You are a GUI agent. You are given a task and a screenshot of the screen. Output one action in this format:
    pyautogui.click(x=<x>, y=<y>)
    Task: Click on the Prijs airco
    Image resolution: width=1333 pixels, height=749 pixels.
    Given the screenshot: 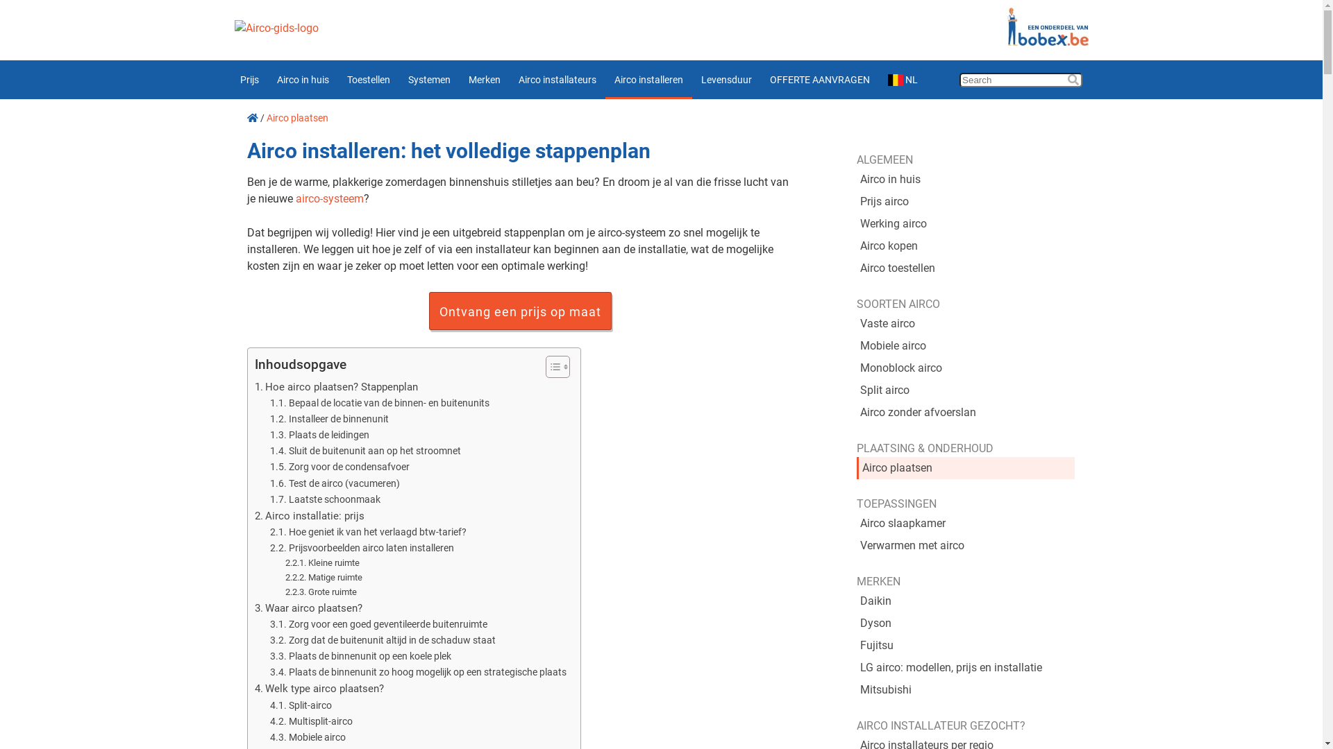 What is the action you would take?
    pyautogui.click(x=966, y=202)
    